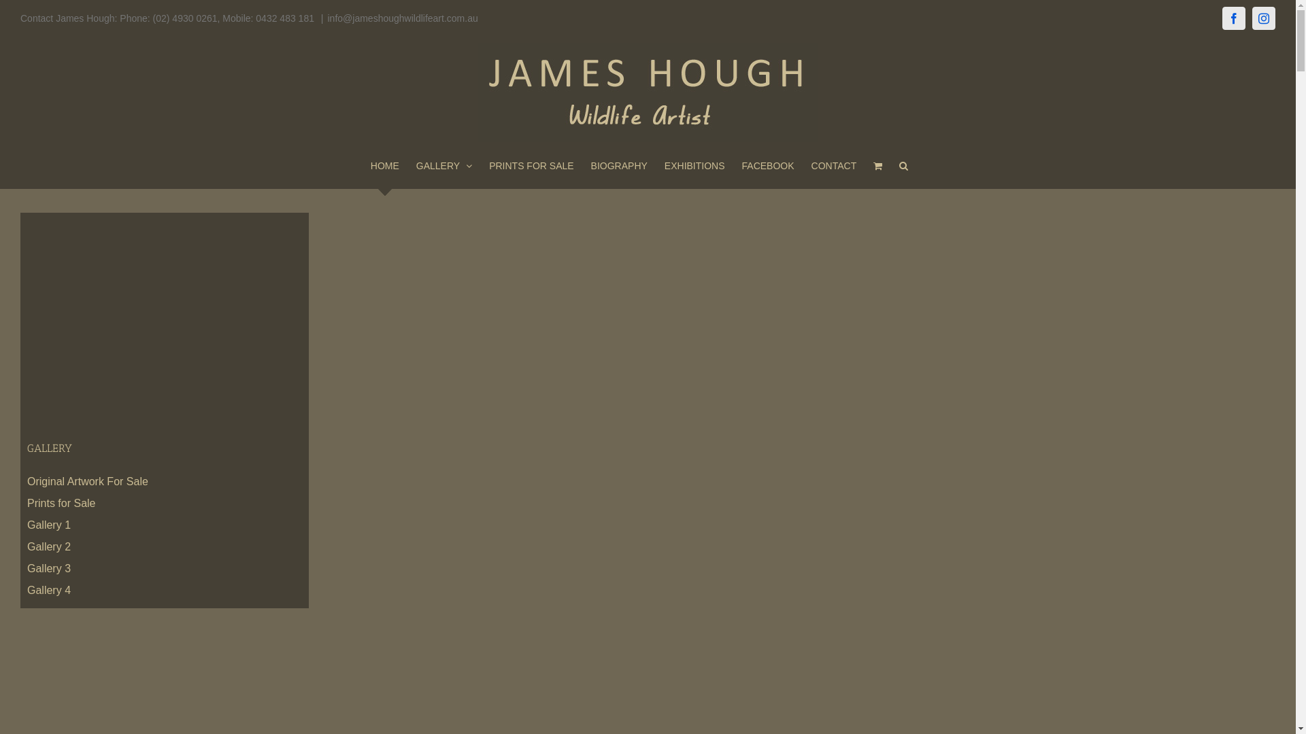 The height and width of the screenshot is (734, 1306). Describe the element at coordinates (385, 166) in the screenshot. I see `HOME` at that location.